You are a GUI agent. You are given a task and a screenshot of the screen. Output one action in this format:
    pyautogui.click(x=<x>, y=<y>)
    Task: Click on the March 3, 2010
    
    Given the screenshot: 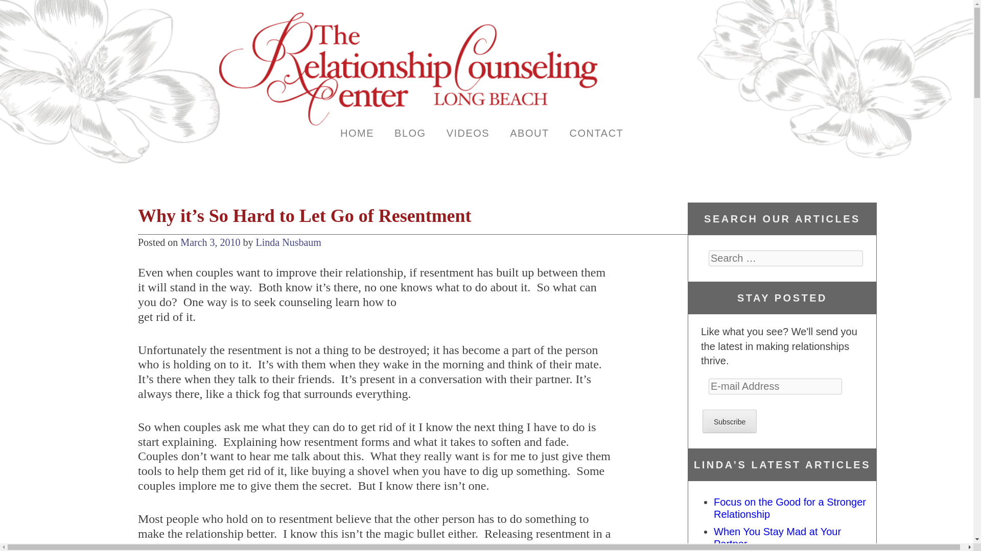 What is the action you would take?
    pyautogui.click(x=211, y=242)
    